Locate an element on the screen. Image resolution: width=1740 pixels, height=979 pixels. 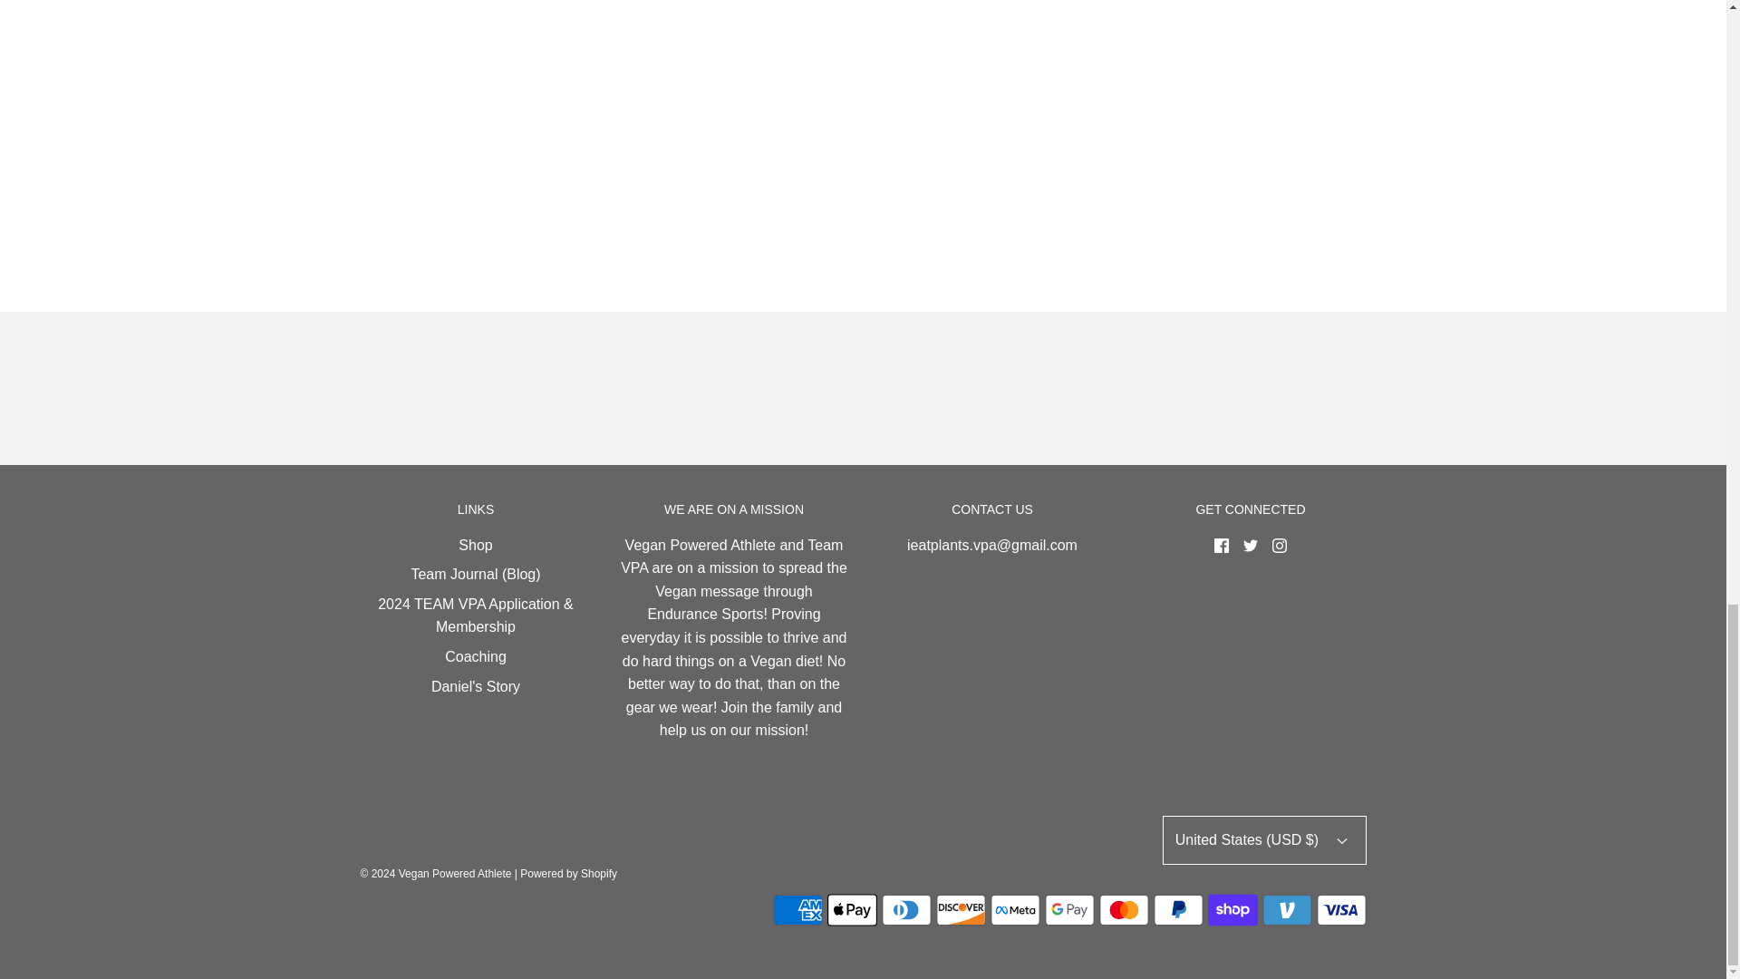
Twitter icon is located at coordinates (1251, 546).